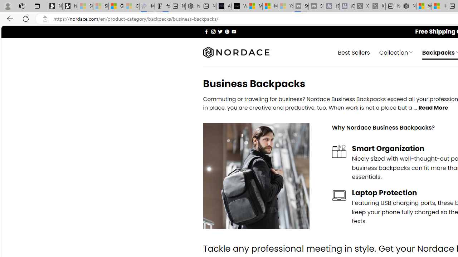 Image resolution: width=458 pixels, height=257 pixels. Describe the element at coordinates (224, 6) in the screenshot. I see `AI Voice Changer for PC and Mac - Voice.ai` at that location.